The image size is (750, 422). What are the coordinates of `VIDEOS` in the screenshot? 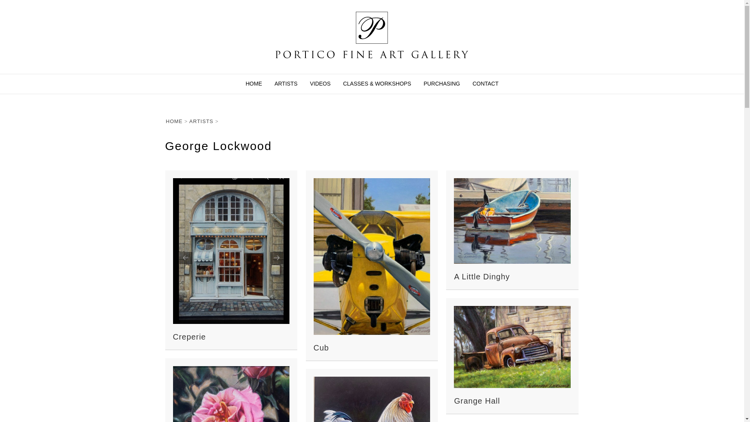 It's located at (320, 84).